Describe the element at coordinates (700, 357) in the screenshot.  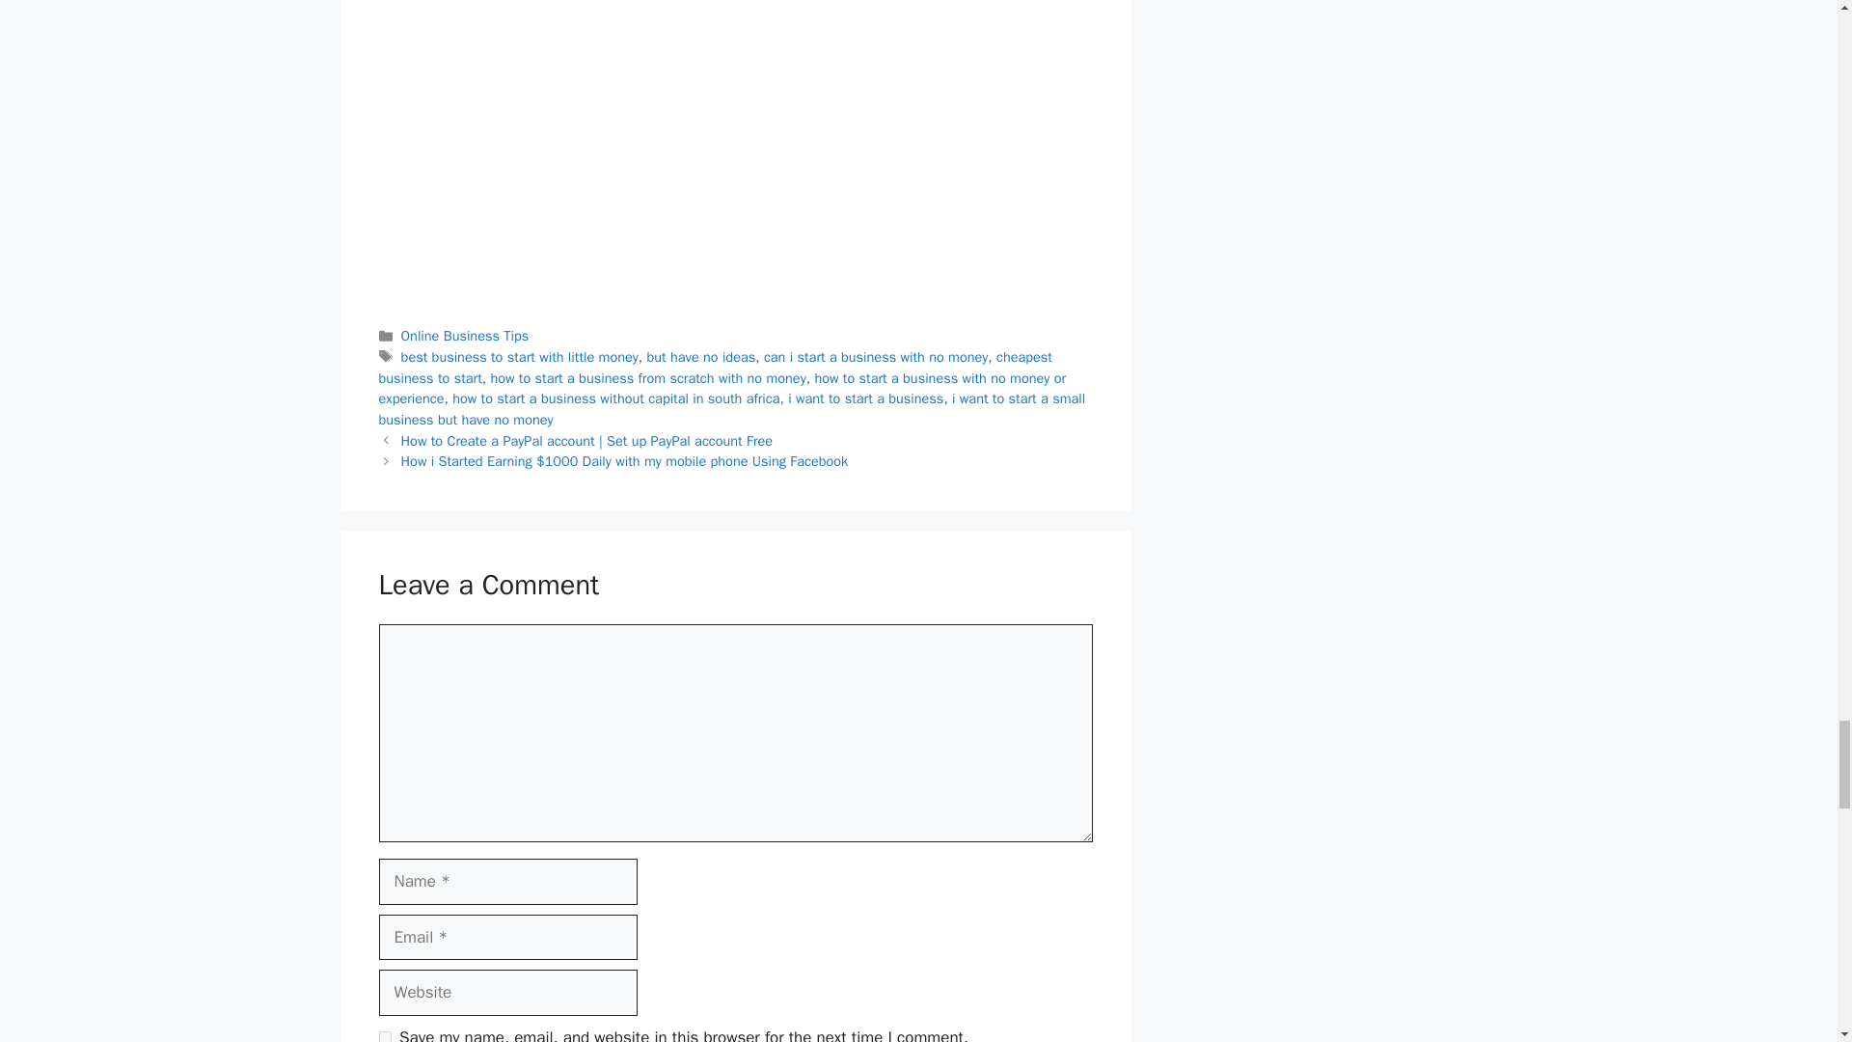
I see `but have no ideas` at that location.